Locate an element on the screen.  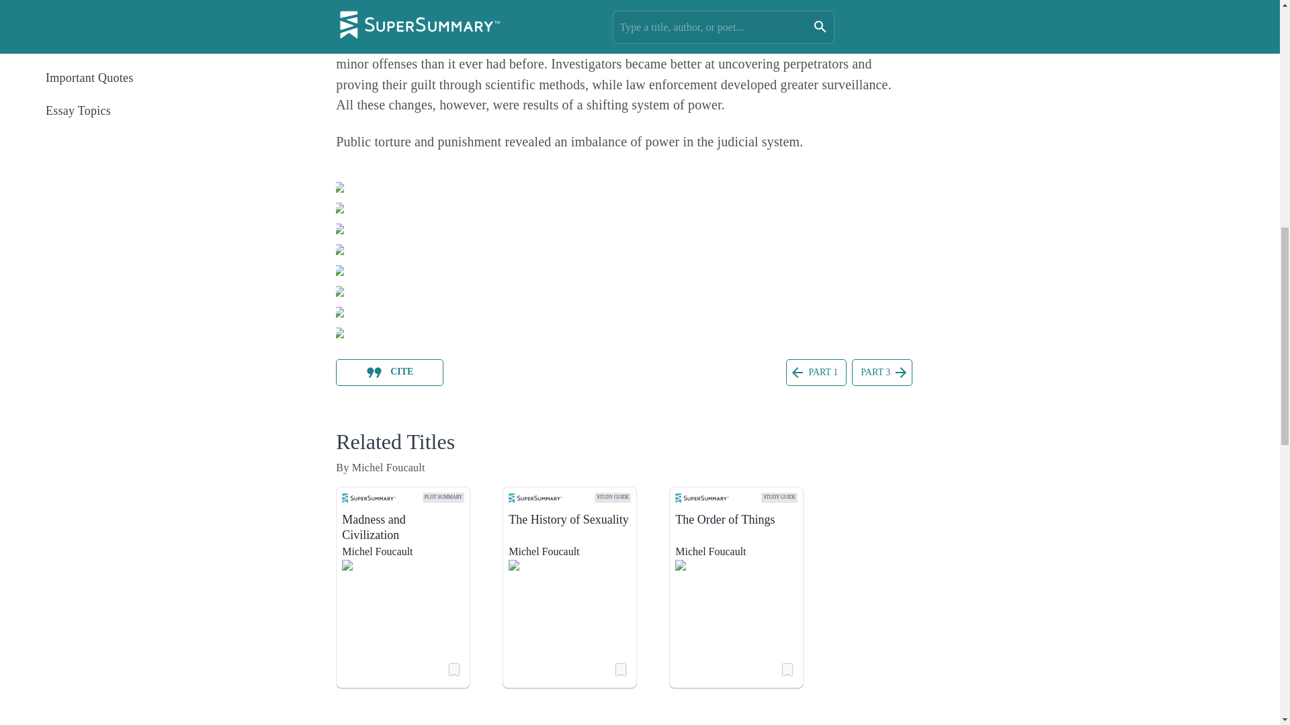
PART 3 is located at coordinates (881, 372).